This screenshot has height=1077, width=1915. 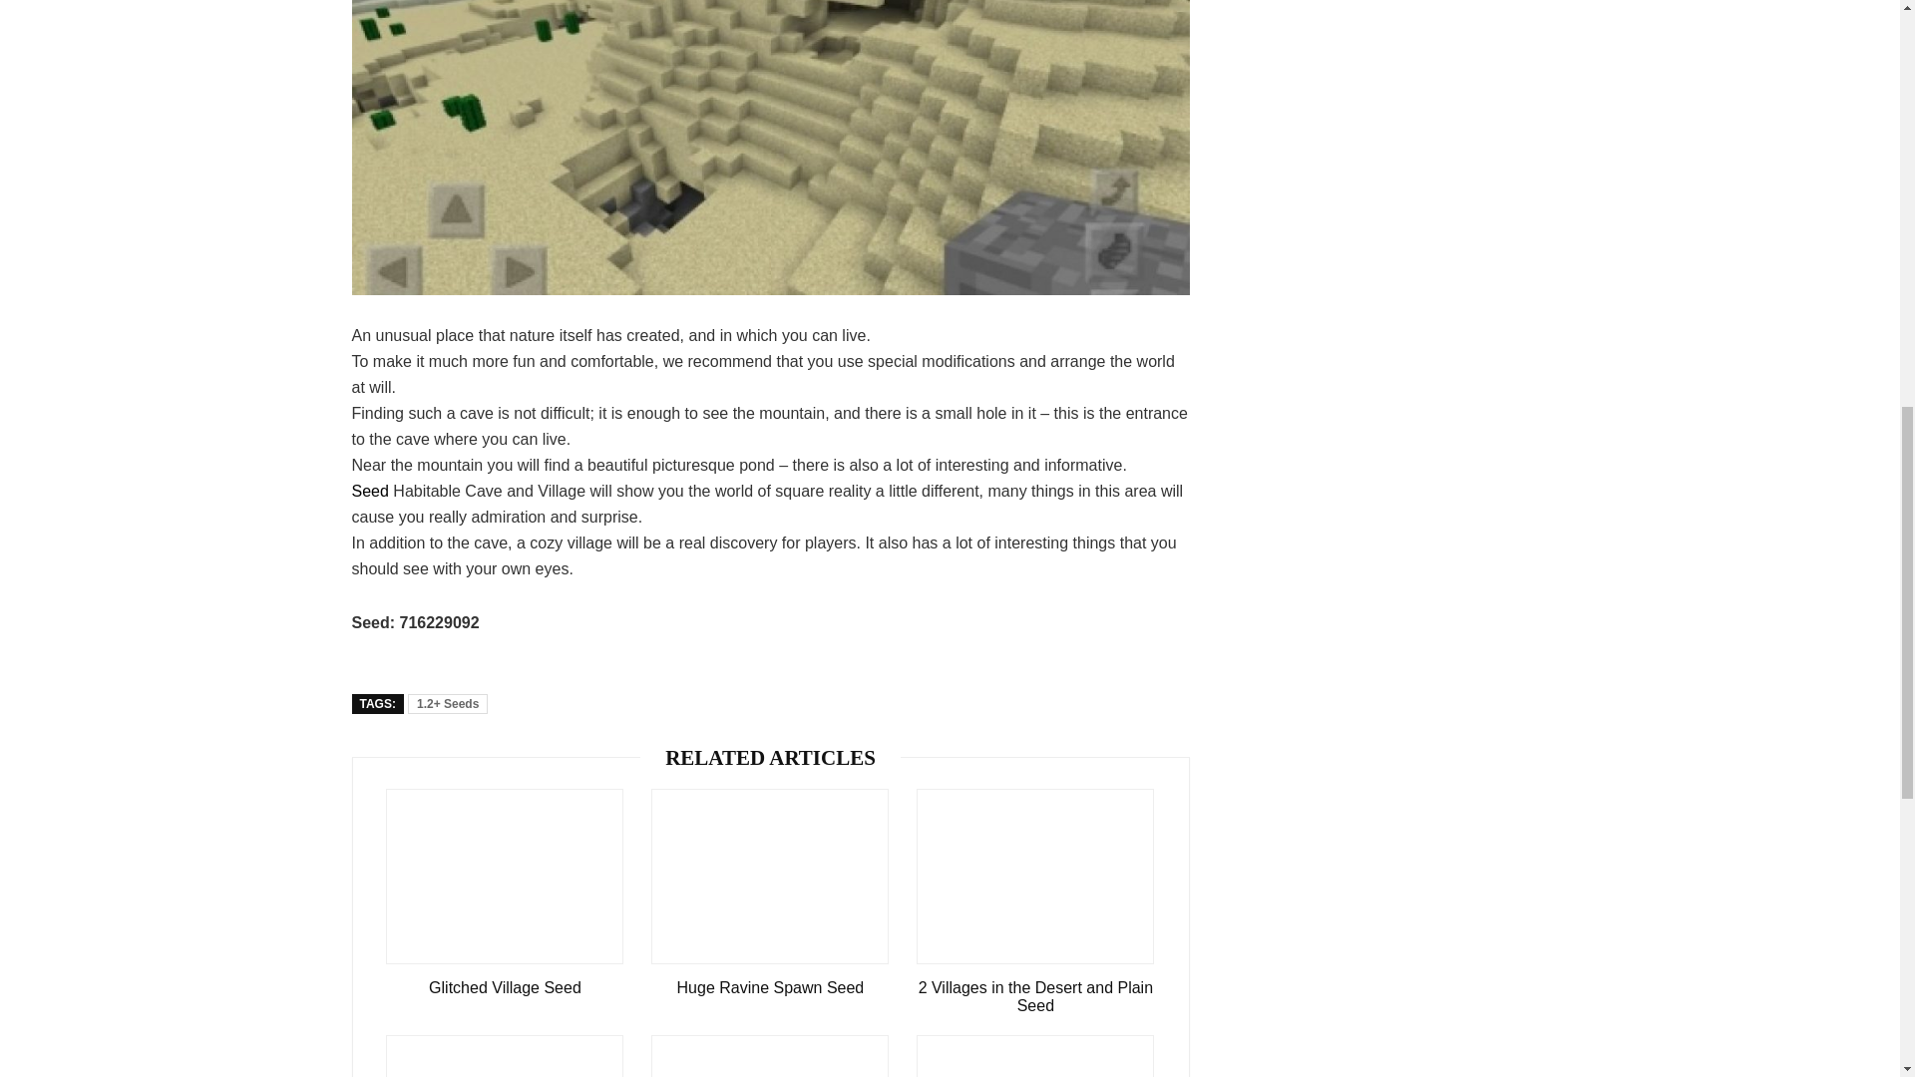 What do you see at coordinates (369, 491) in the screenshot?
I see `Seed` at bounding box center [369, 491].